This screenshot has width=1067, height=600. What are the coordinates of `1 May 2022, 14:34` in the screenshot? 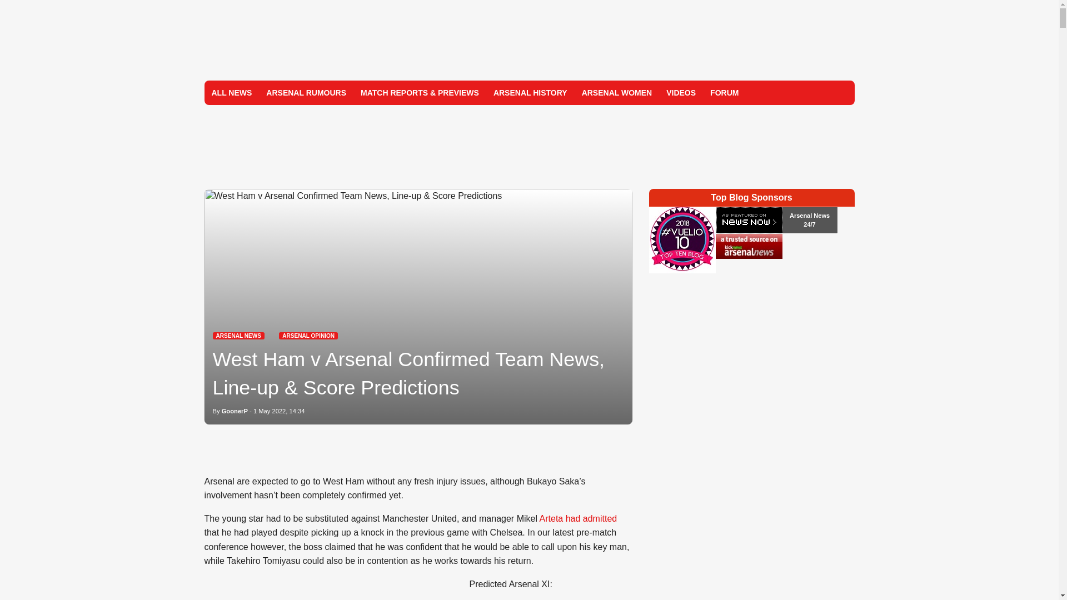 It's located at (279, 411).